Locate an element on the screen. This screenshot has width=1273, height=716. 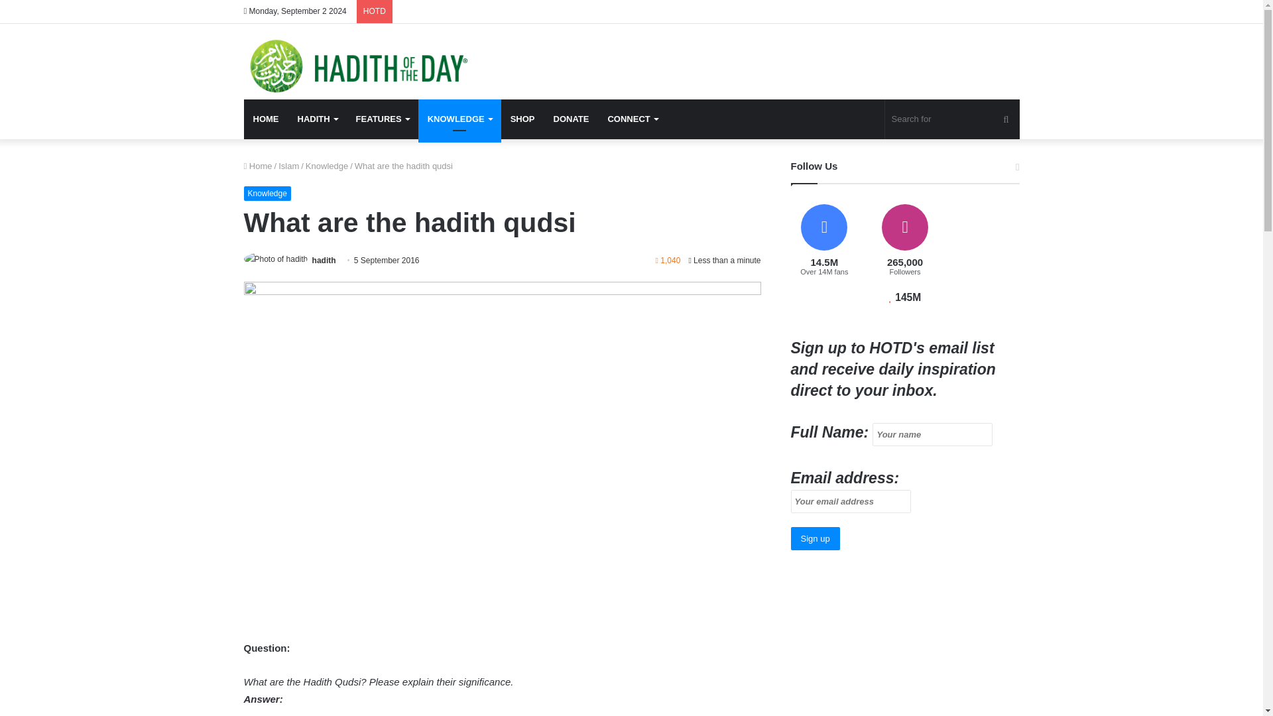
HOME is located at coordinates (267, 119).